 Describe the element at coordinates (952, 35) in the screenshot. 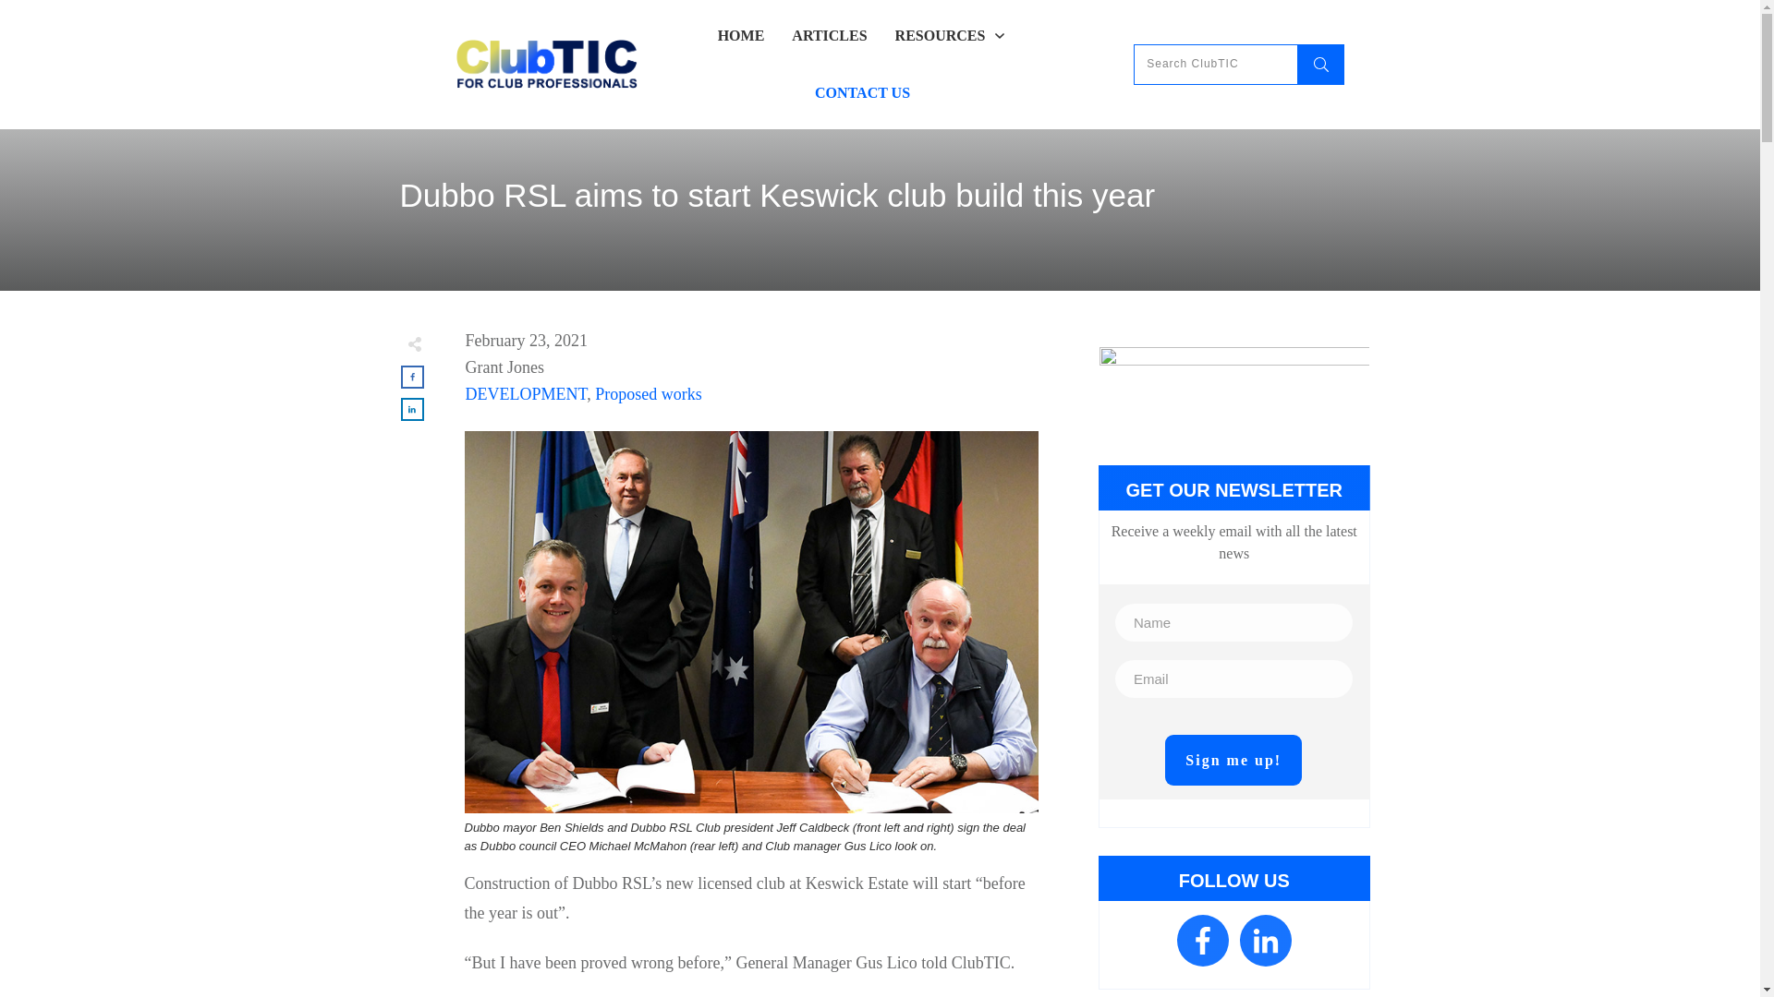

I see `RESOURCES` at that location.